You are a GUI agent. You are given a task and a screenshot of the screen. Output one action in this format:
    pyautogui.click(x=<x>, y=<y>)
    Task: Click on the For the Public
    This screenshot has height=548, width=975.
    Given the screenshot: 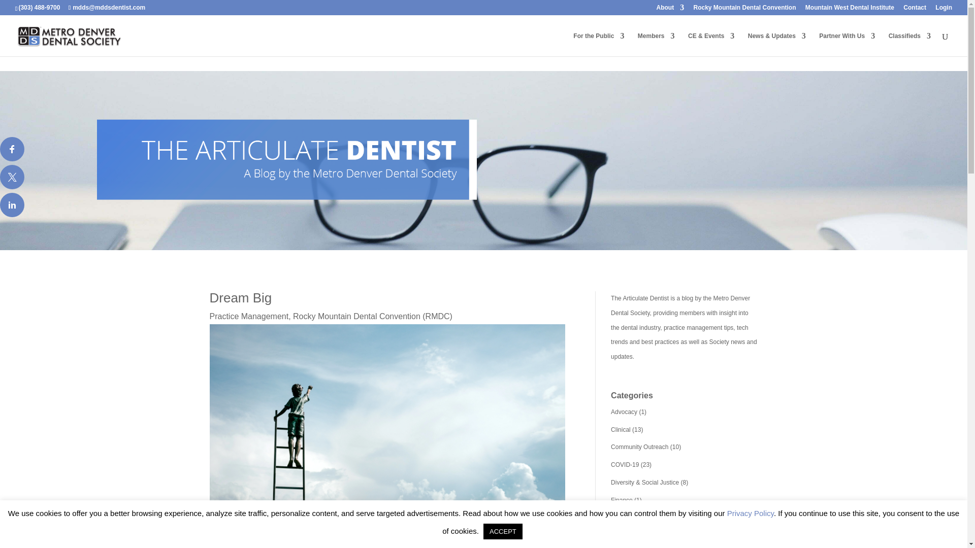 What is the action you would take?
    pyautogui.click(x=598, y=44)
    